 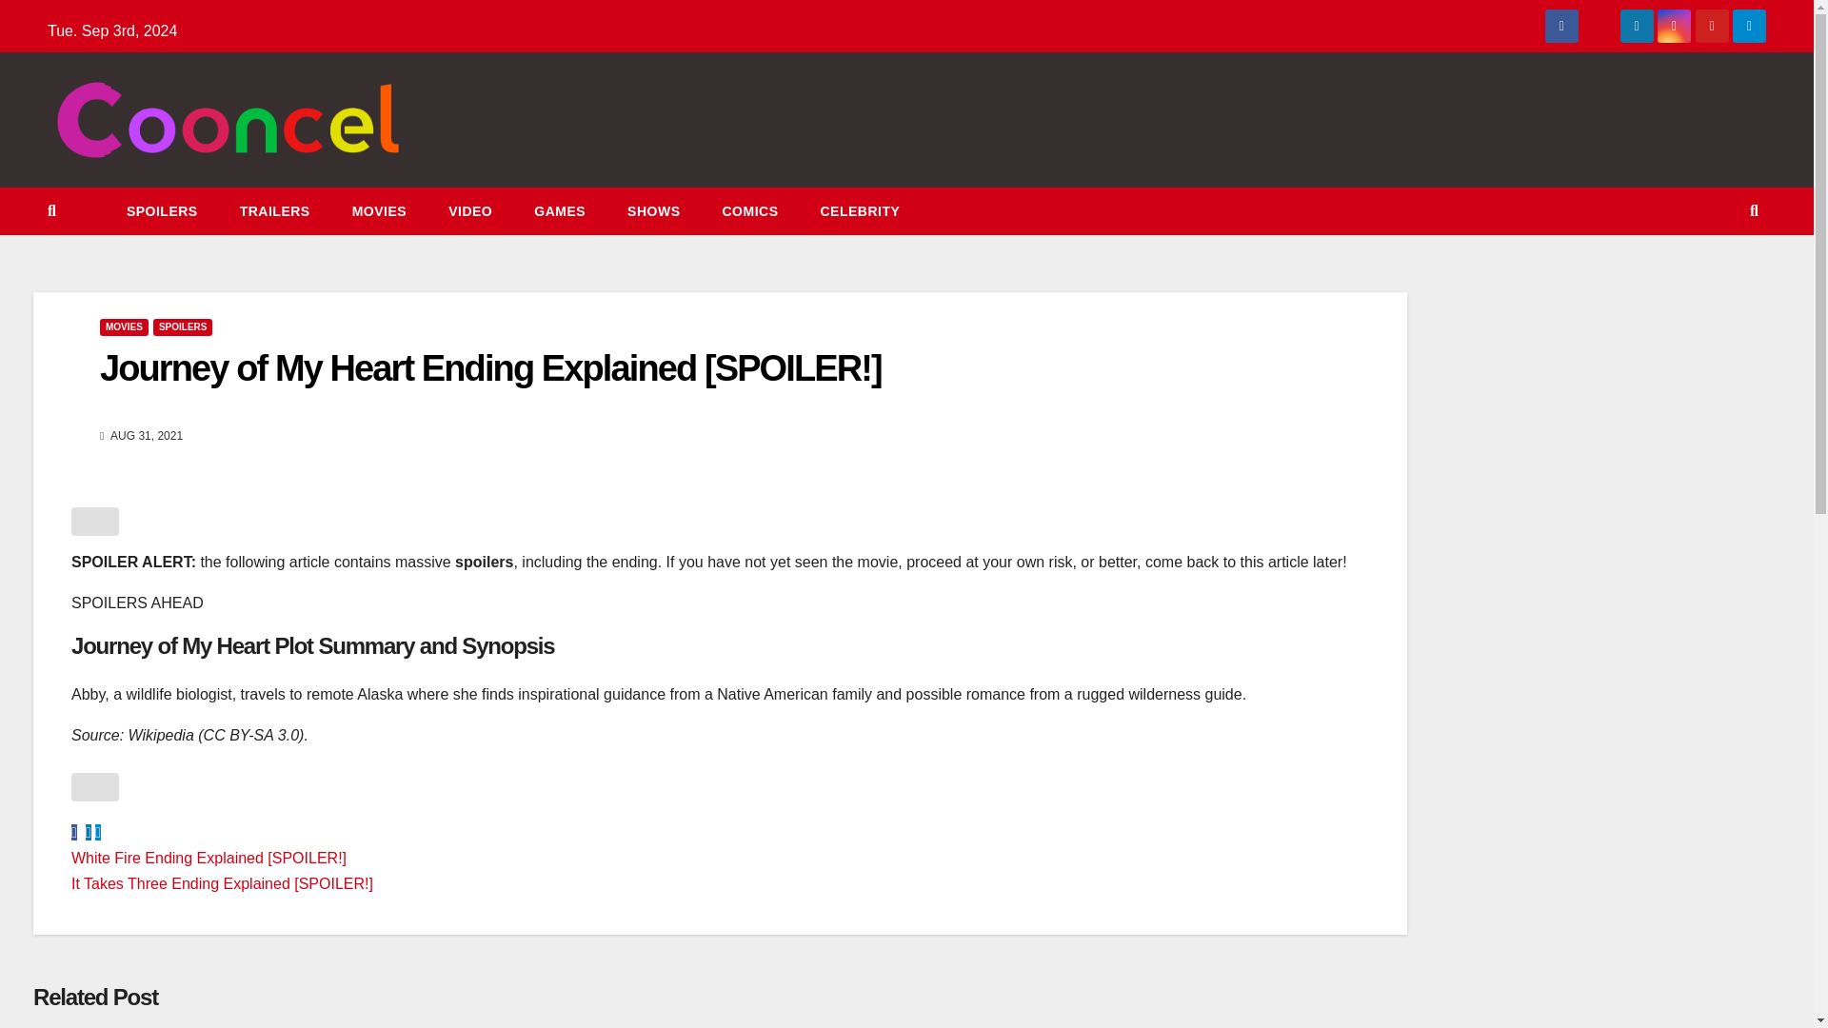 What do you see at coordinates (379, 211) in the screenshot?
I see `Movies` at bounding box center [379, 211].